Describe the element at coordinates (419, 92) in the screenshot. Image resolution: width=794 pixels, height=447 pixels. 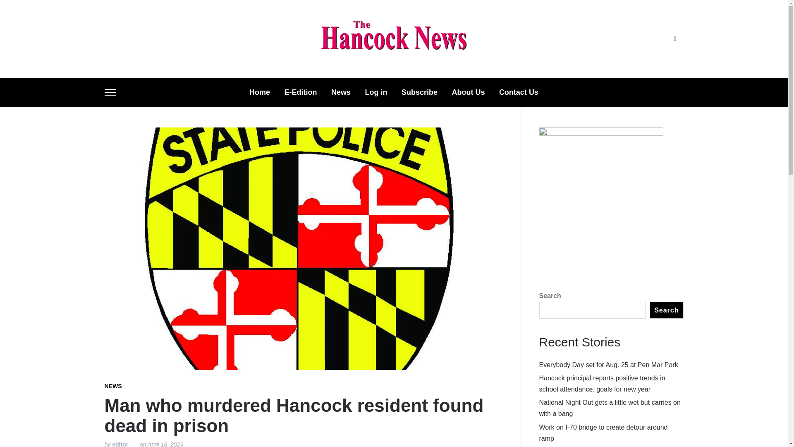
I see `Subscribe` at that location.